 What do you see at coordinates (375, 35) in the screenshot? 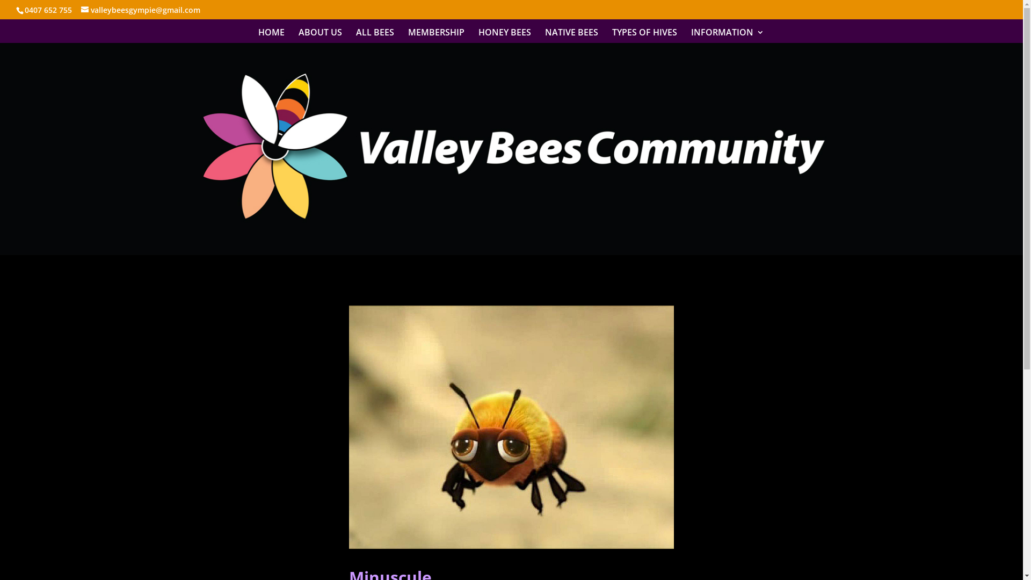
I see `ALL BEES` at bounding box center [375, 35].